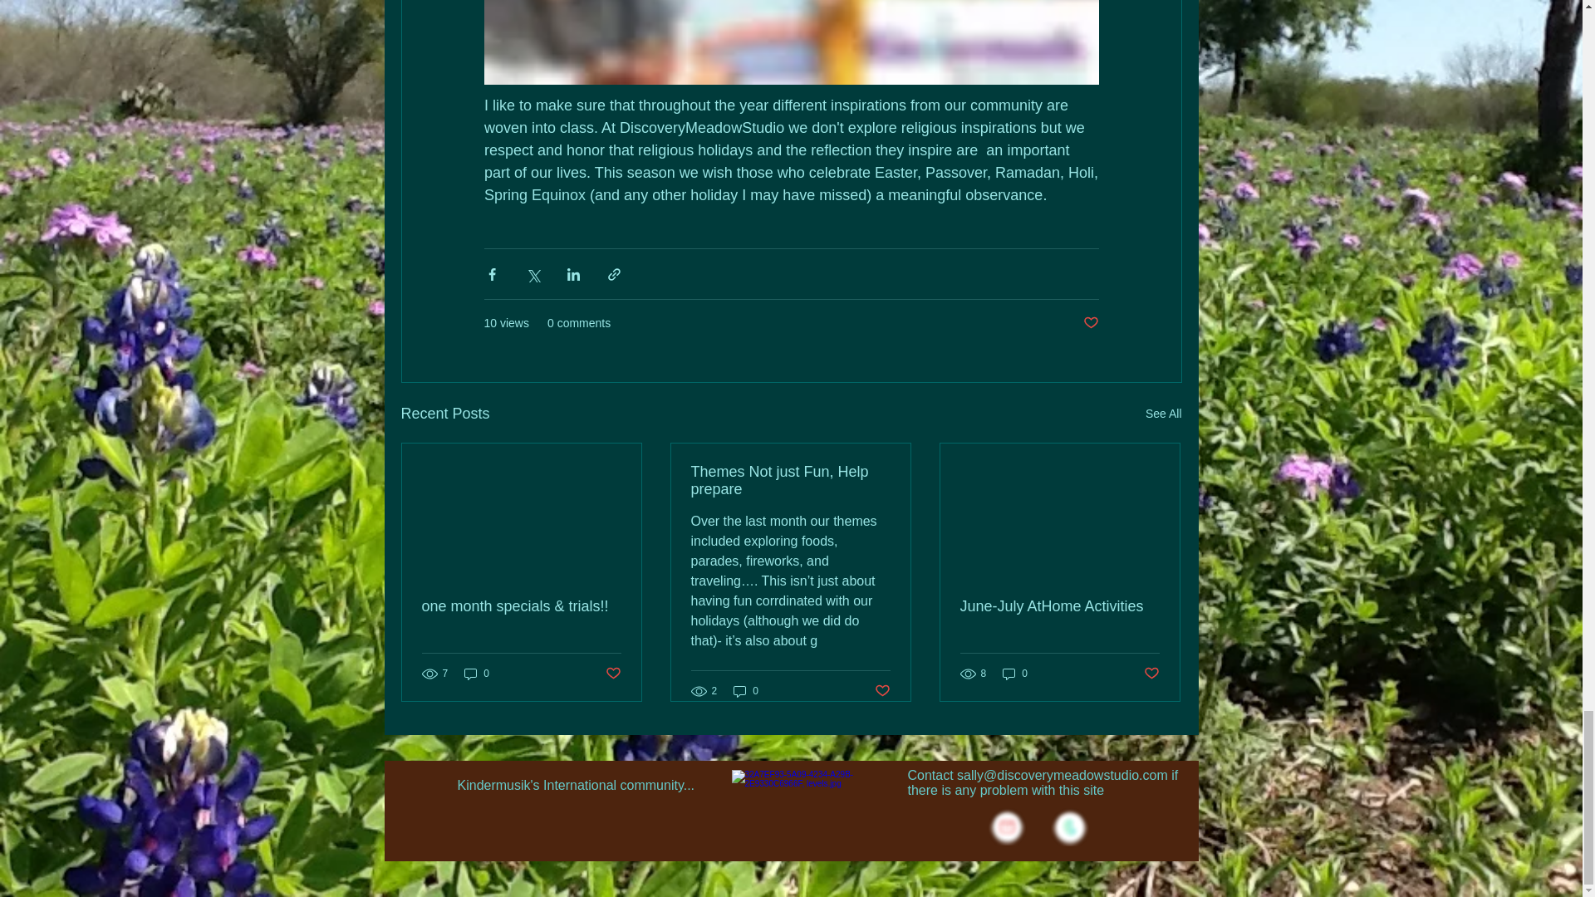  What do you see at coordinates (882, 691) in the screenshot?
I see `Post not marked as liked` at bounding box center [882, 691].